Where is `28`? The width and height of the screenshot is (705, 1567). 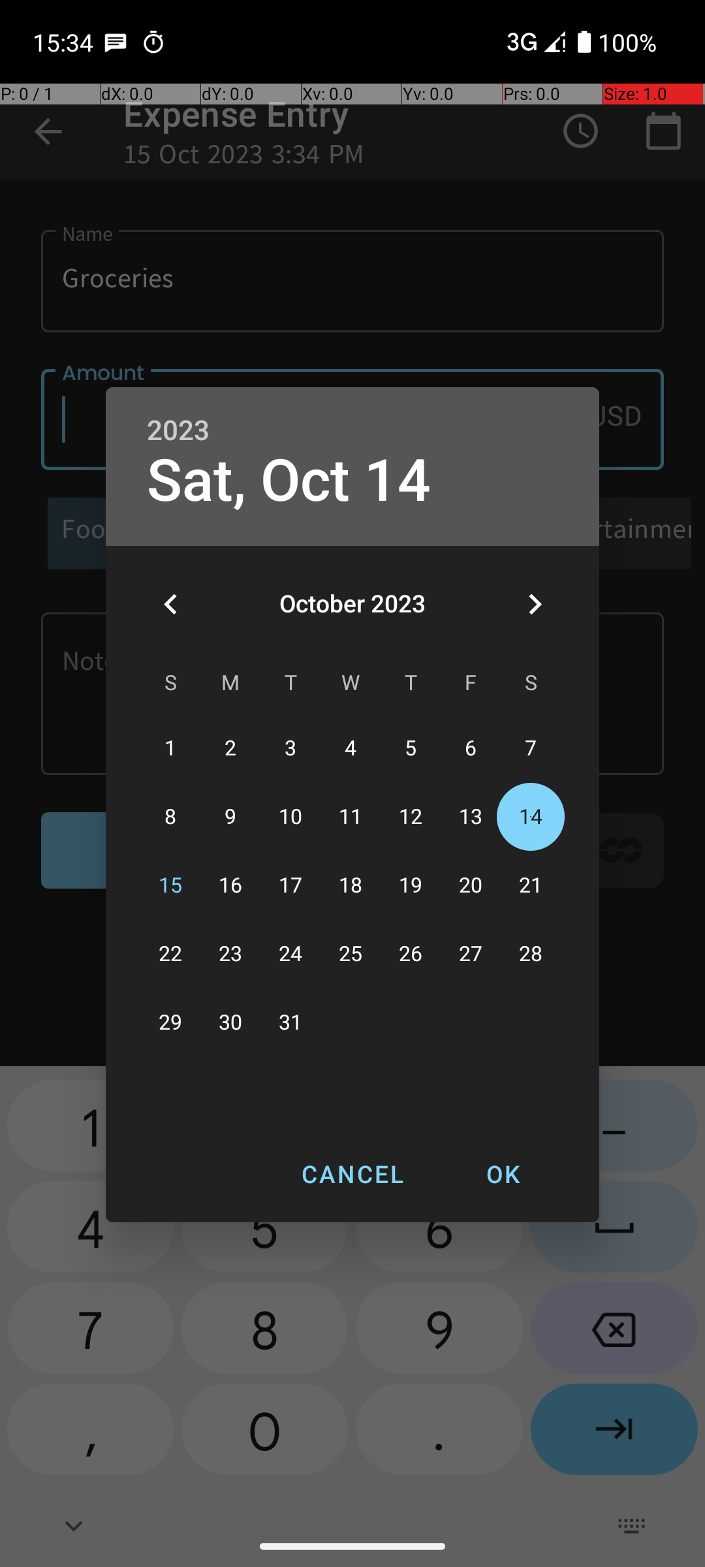
28 is located at coordinates (531, 955).